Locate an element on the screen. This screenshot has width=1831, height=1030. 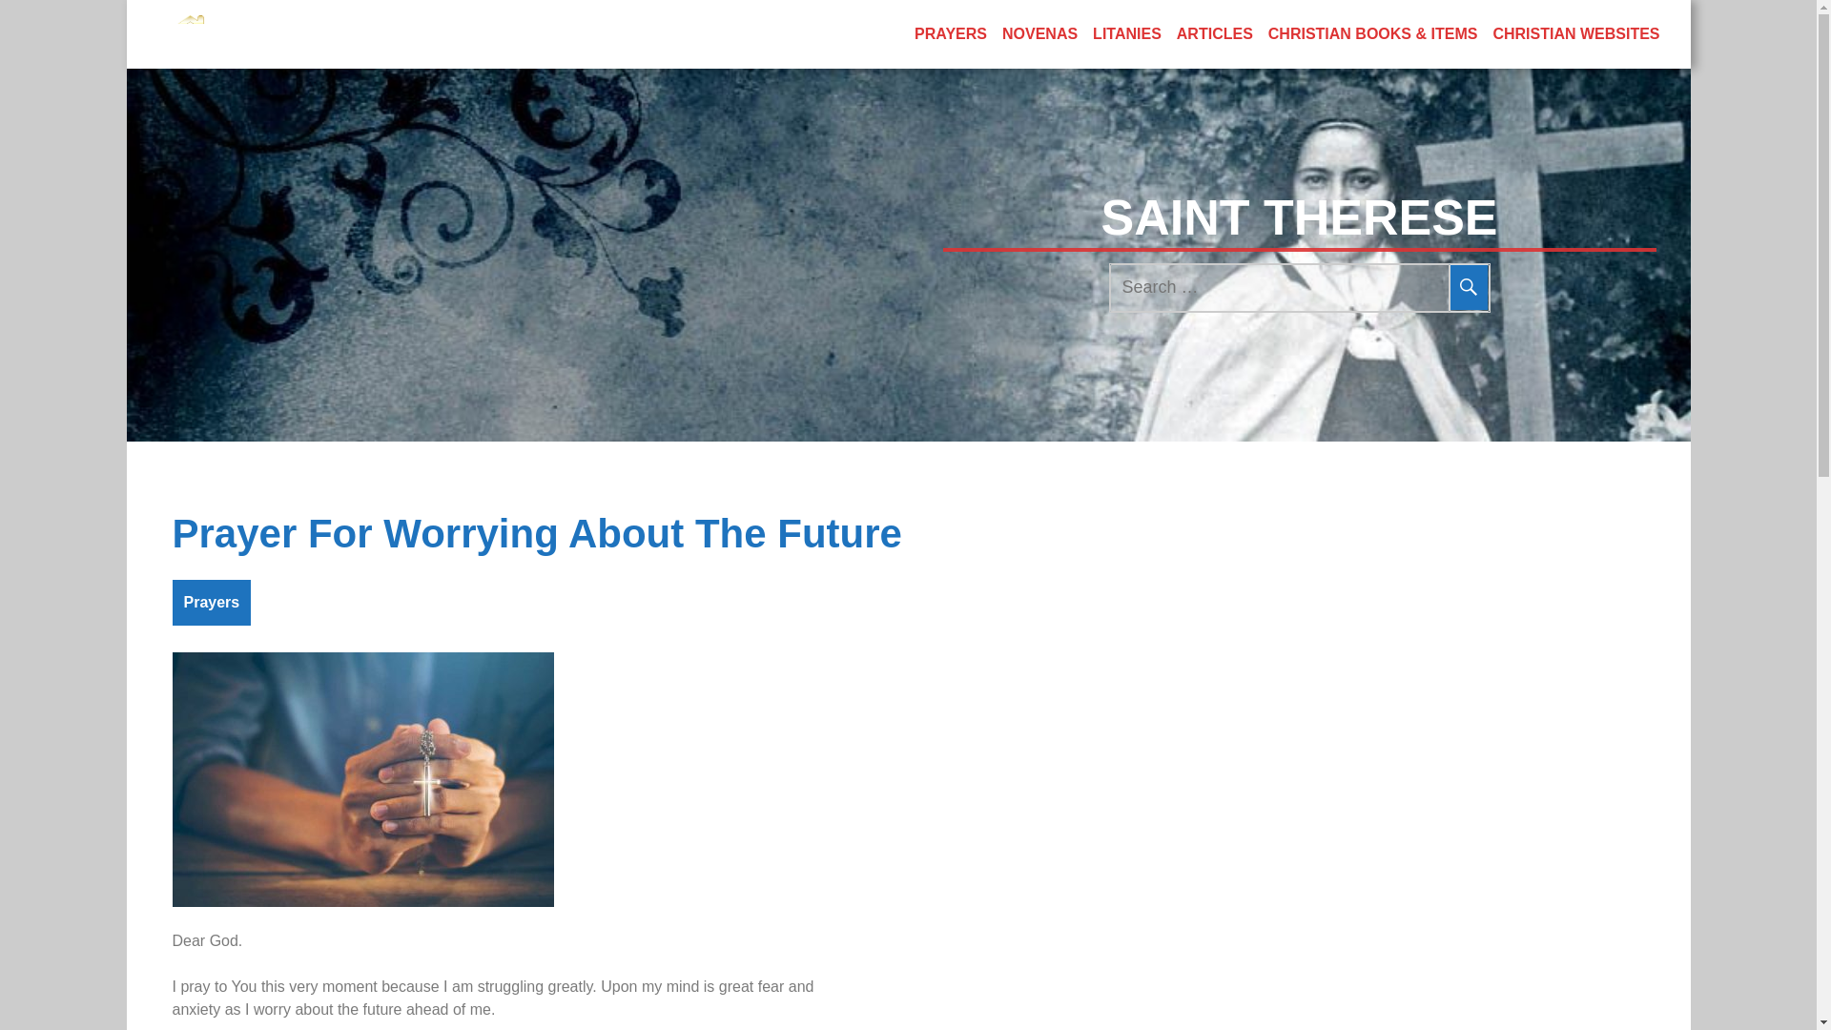
PRAYERS is located at coordinates (950, 34).